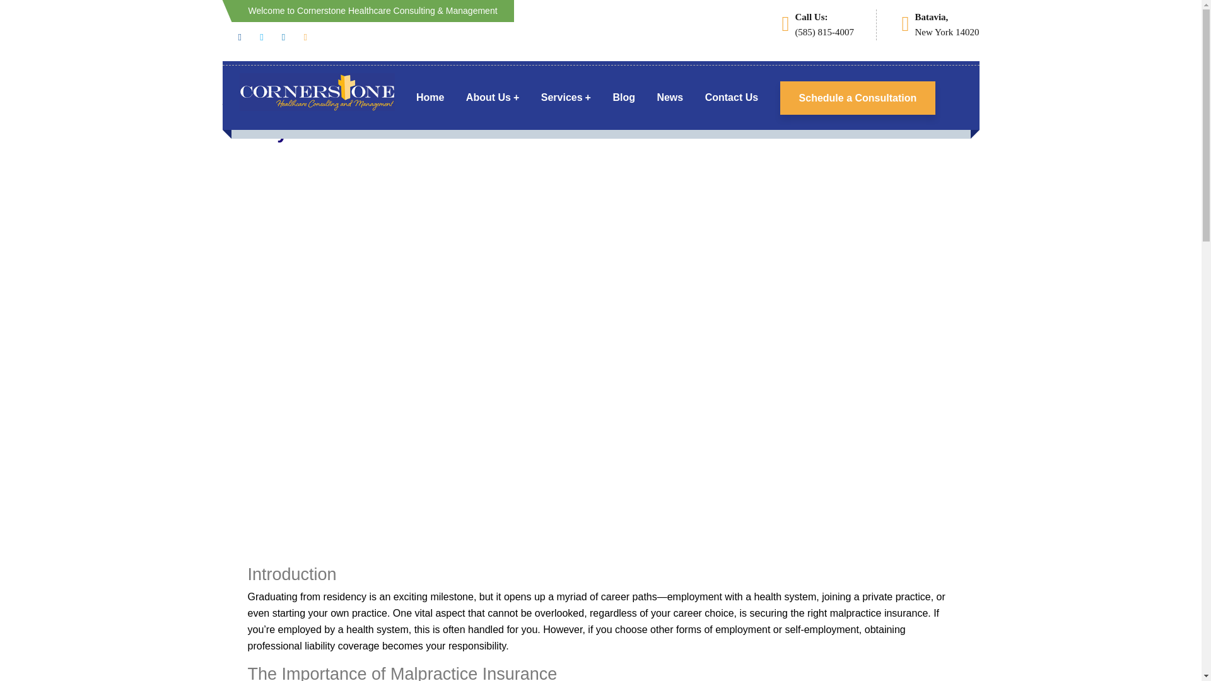  What do you see at coordinates (566, 97) in the screenshot?
I see `Services` at bounding box center [566, 97].